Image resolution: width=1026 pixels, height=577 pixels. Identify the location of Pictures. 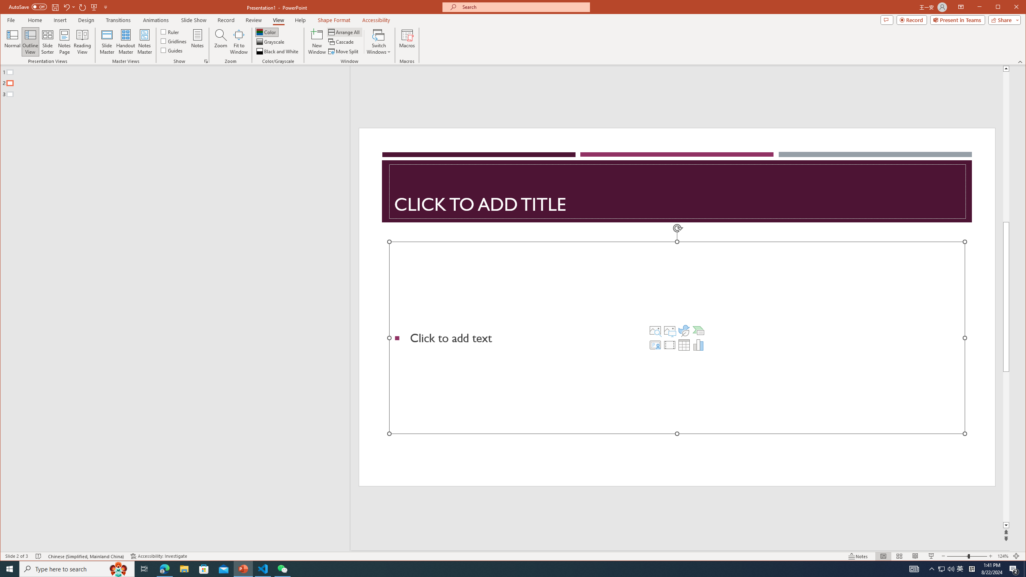
(669, 330).